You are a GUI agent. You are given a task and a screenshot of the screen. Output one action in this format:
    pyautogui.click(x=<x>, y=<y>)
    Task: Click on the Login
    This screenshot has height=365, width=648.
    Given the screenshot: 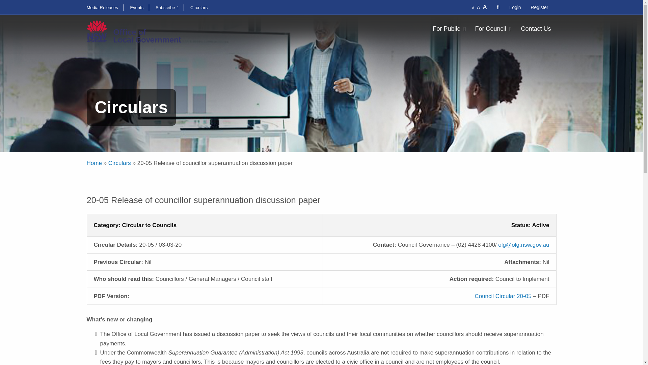 What is the action you would take?
    pyautogui.click(x=515, y=7)
    